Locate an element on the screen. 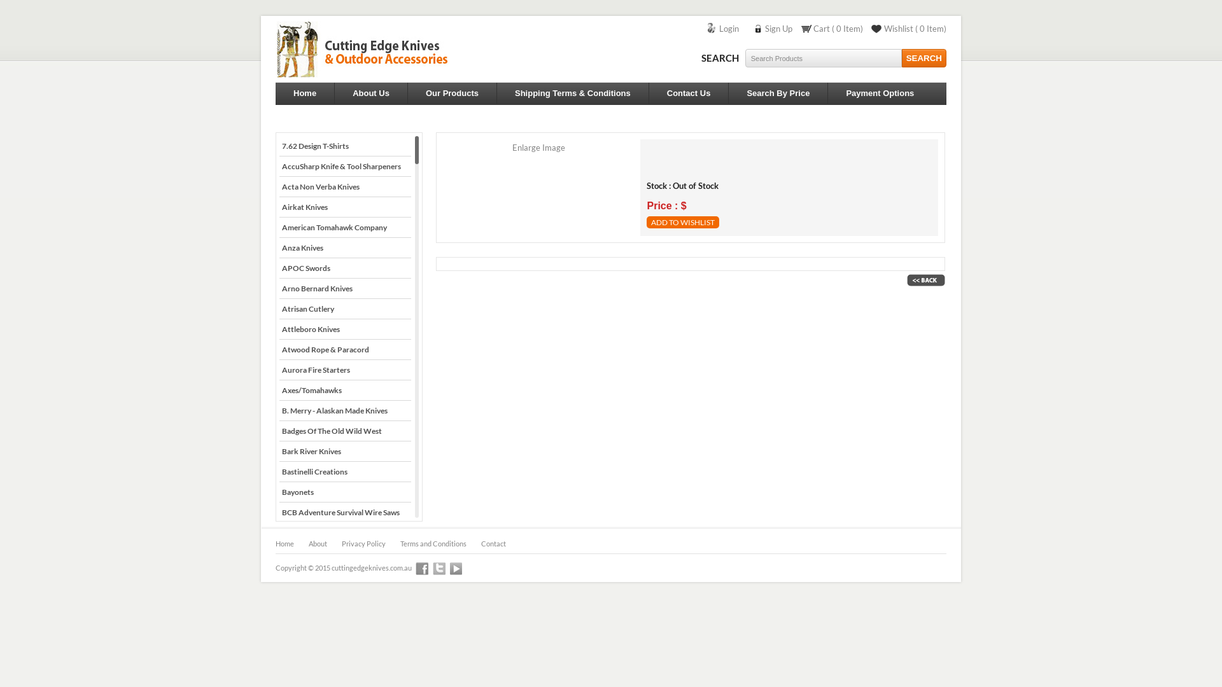 The height and width of the screenshot is (687, 1222). Cart ( 0 Item) is located at coordinates (838, 29).